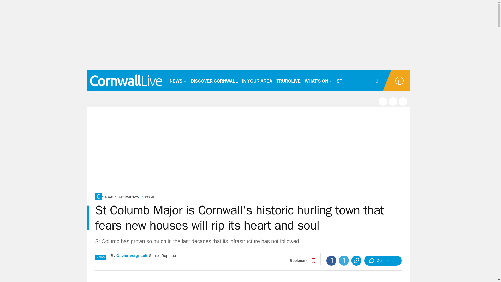 Image resolution: width=501 pixels, height=282 pixels. Describe the element at coordinates (350, 80) in the screenshot. I see `ST AUSTELL` at that location.